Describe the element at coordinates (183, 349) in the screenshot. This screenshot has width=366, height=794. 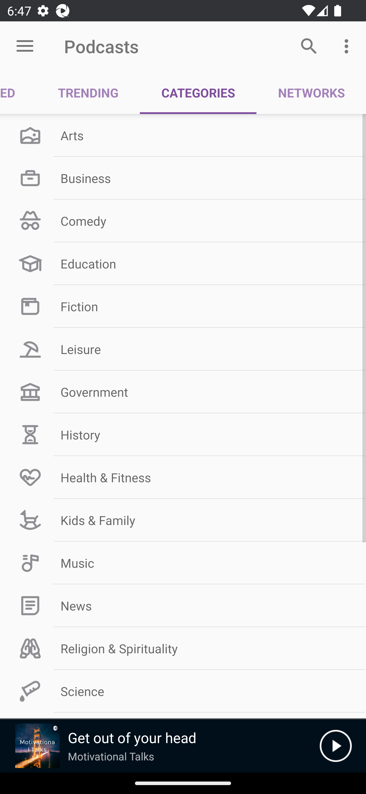
I see `Leisure` at that location.